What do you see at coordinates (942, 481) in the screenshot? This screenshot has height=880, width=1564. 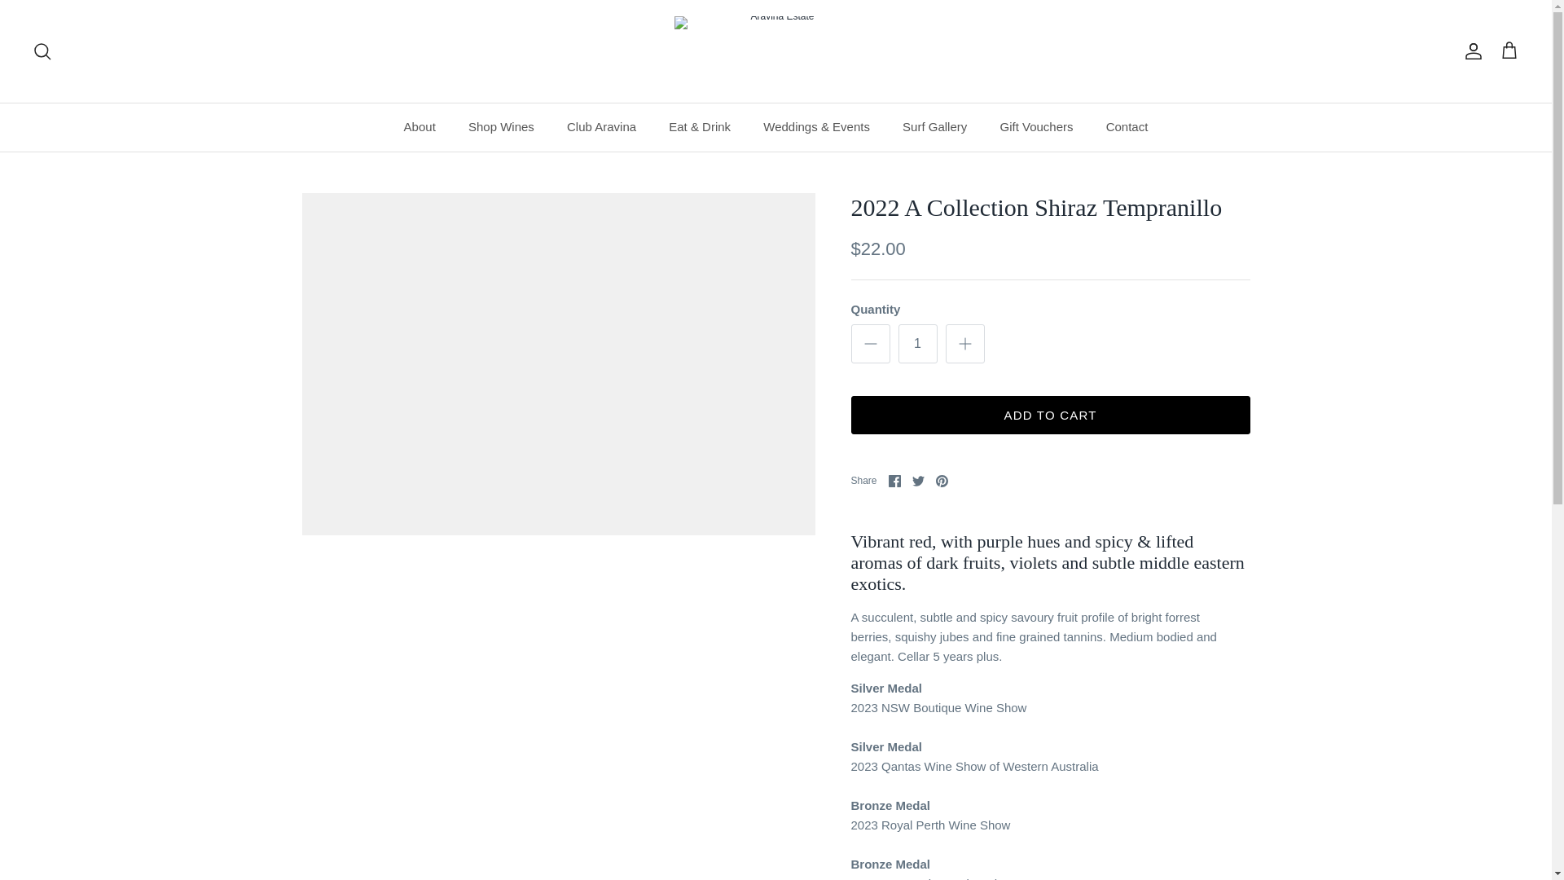 I see `Pinterest` at bounding box center [942, 481].